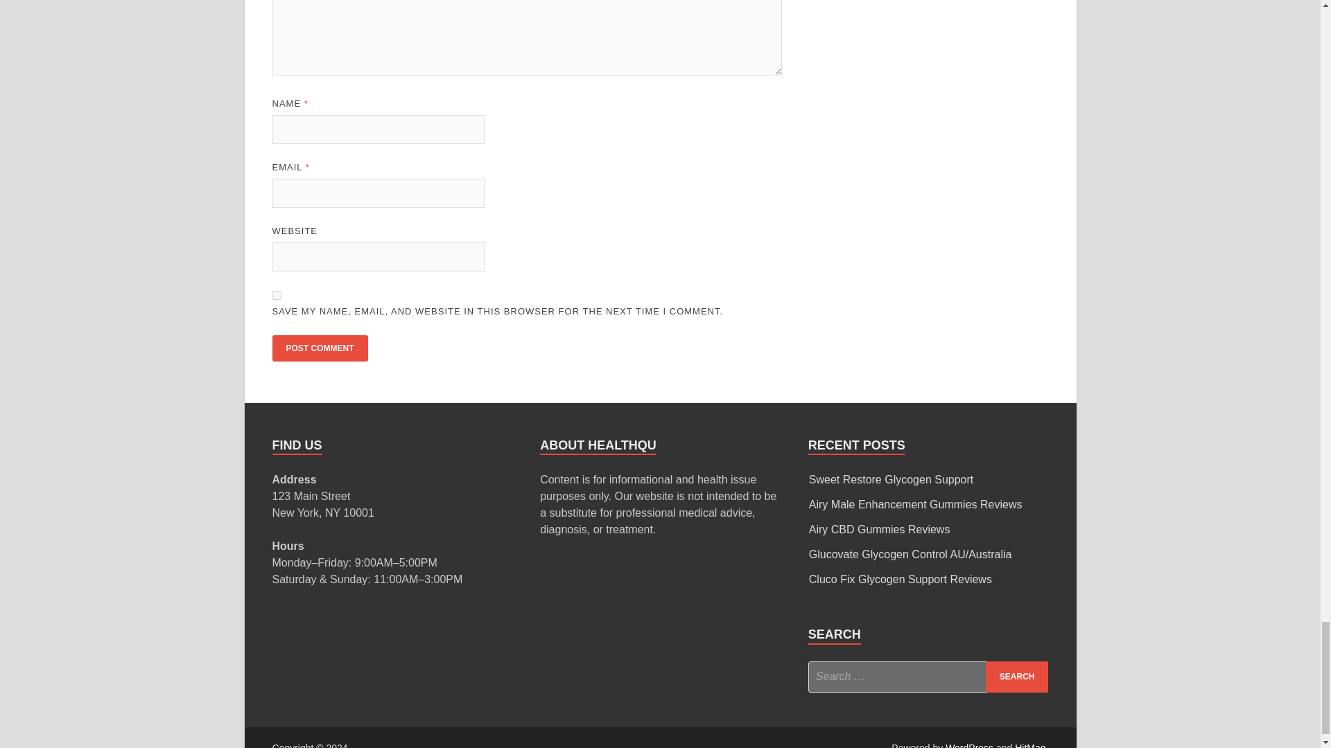 The image size is (1331, 748). I want to click on Post Comment, so click(319, 348).